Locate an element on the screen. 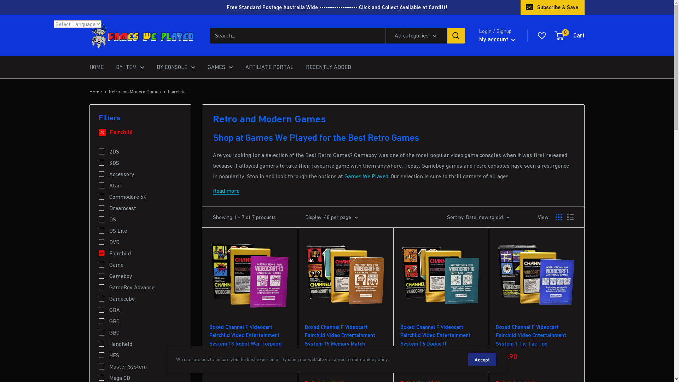 This screenshot has height=382, width=679. HOME is located at coordinates (96, 67).